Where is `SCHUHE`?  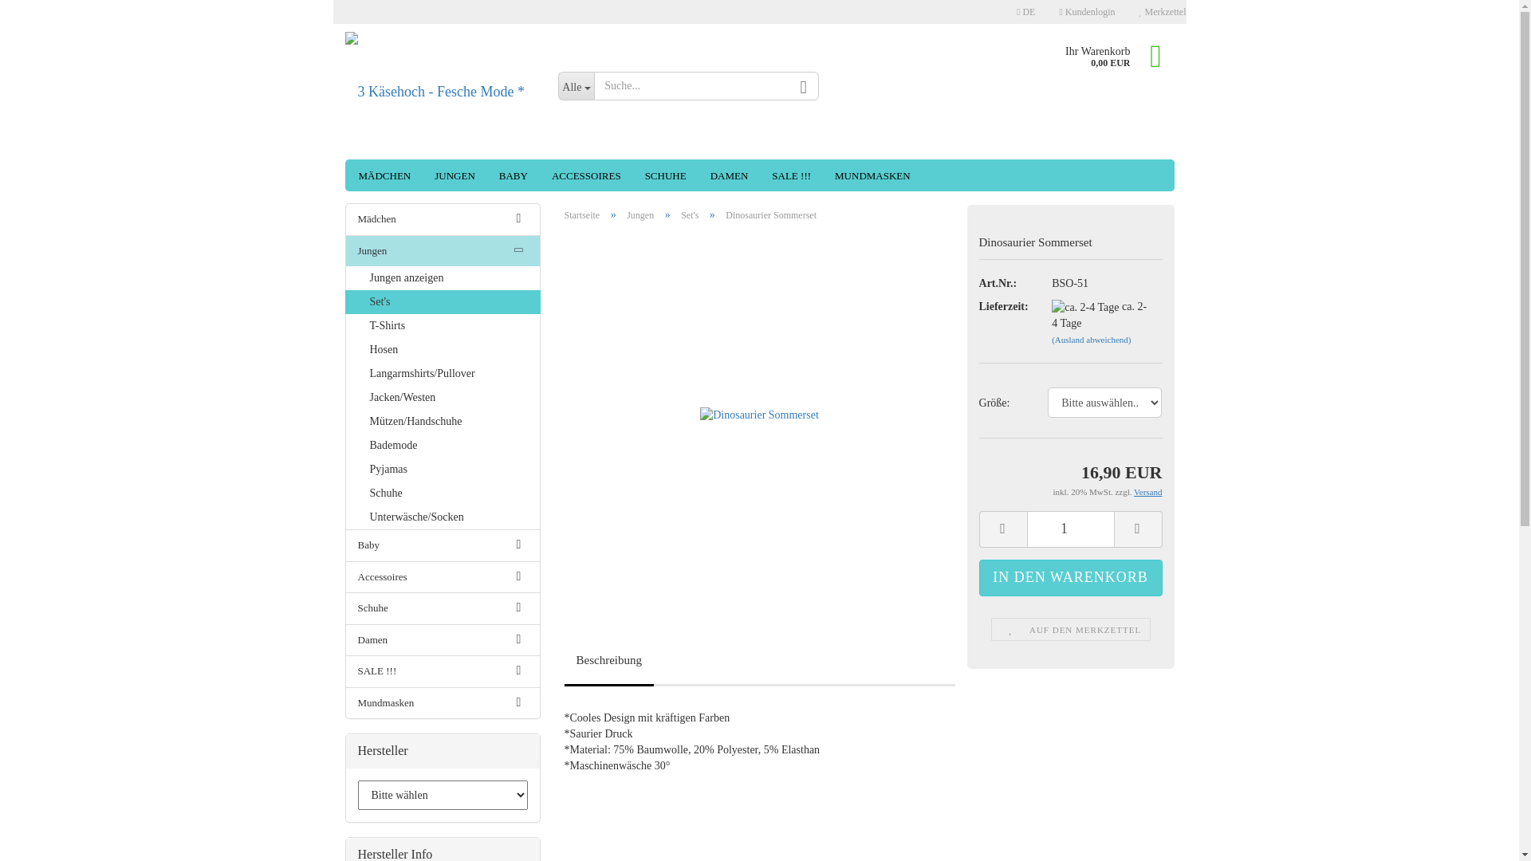 SCHUHE is located at coordinates (666, 175).